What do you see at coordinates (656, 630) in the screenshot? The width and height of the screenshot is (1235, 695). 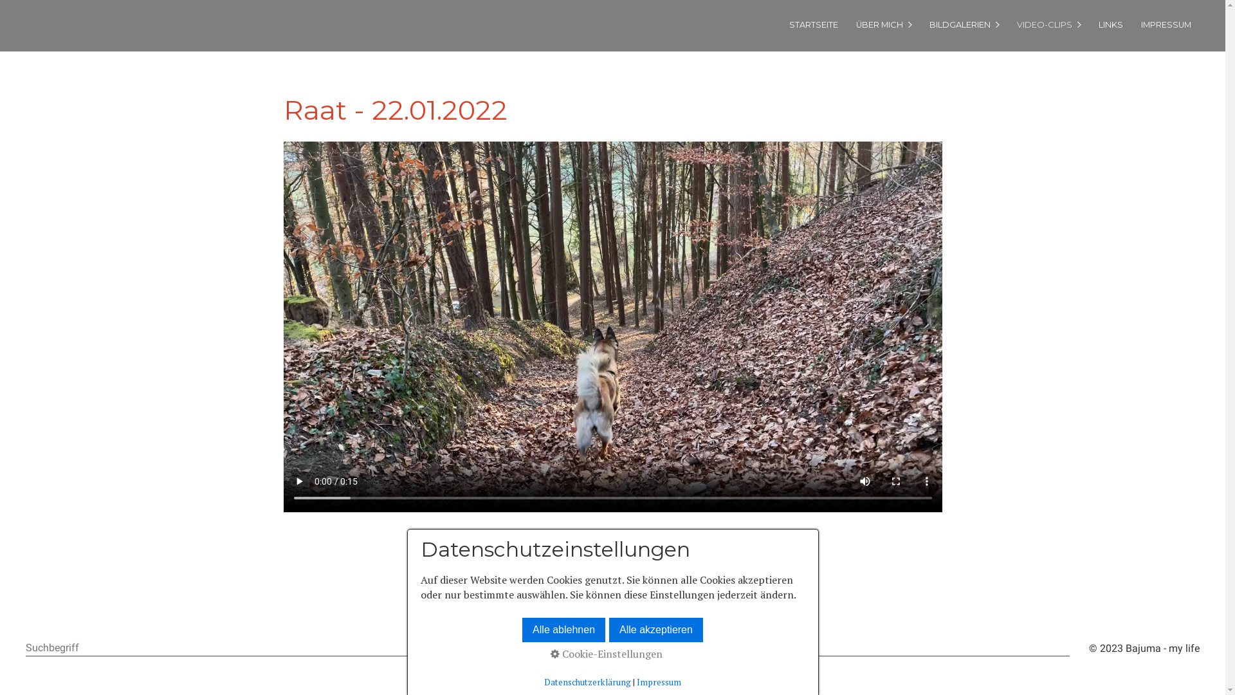 I see `Alle akzeptieren` at bounding box center [656, 630].